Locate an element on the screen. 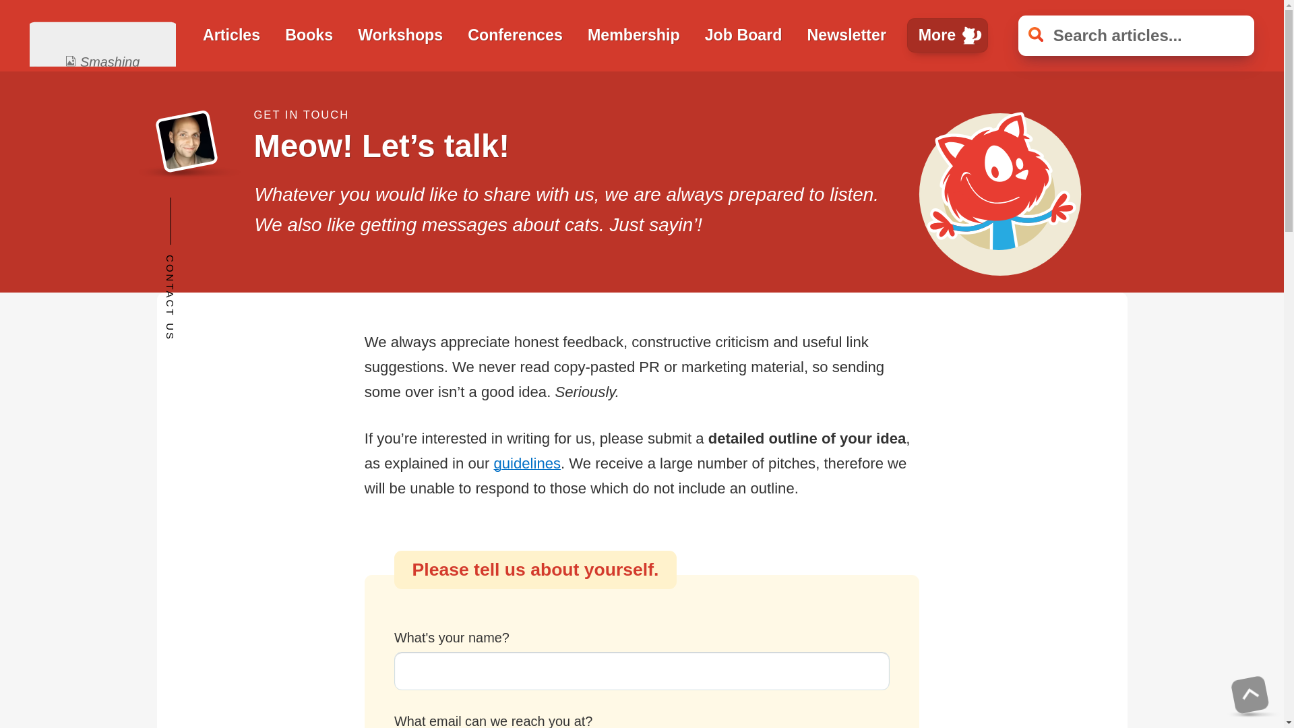 The width and height of the screenshot is (1294, 728). Membership is located at coordinates (634, 35).